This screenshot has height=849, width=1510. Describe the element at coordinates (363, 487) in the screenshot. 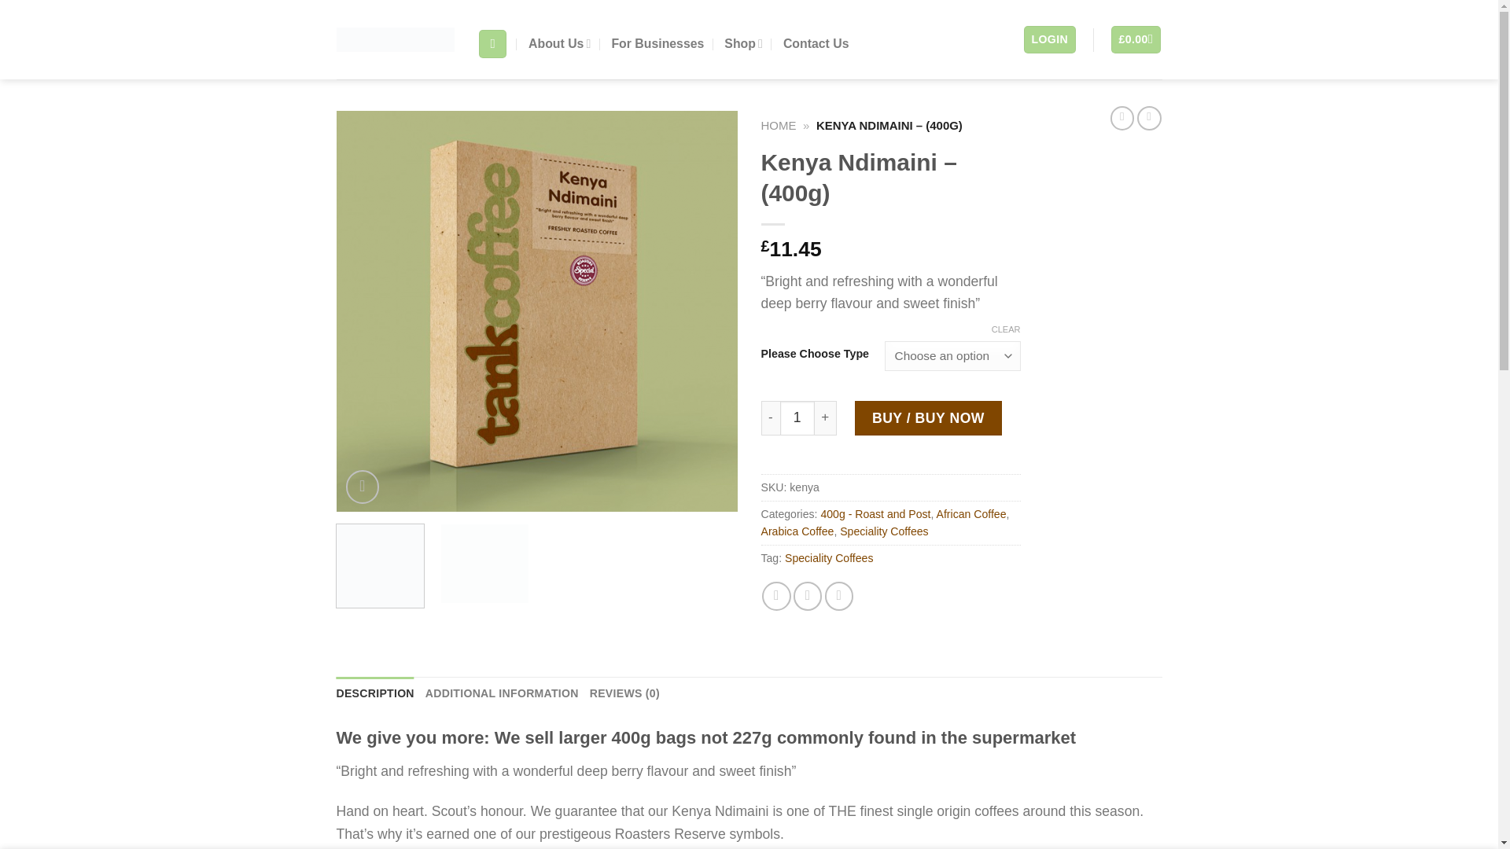

I see `Zoom` at that location.